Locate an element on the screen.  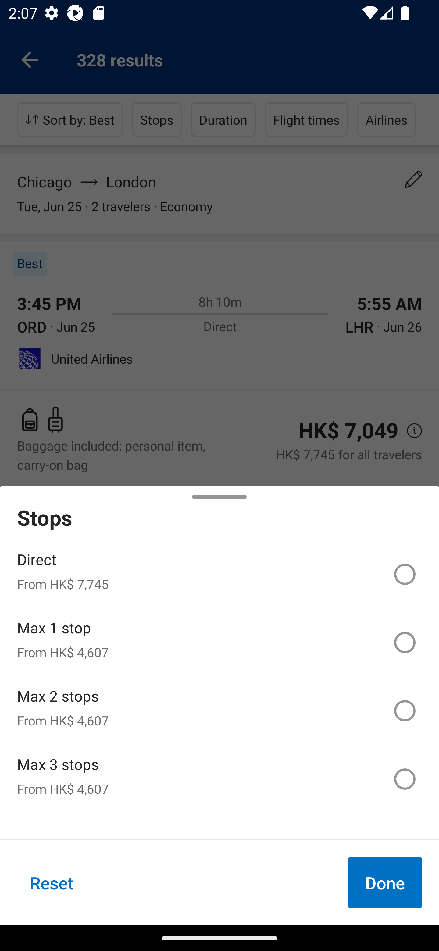
Reset is located at coordinates (52, 882).